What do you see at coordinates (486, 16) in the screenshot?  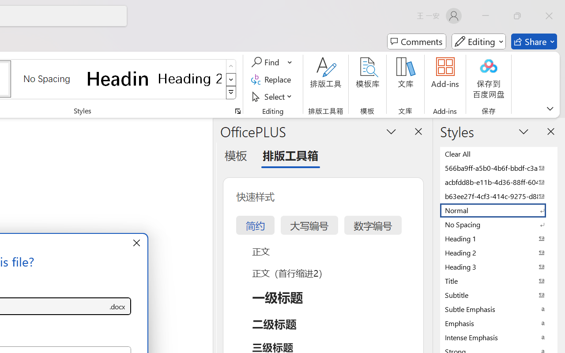 I see `Minimize` at bounding box center [486, 16].